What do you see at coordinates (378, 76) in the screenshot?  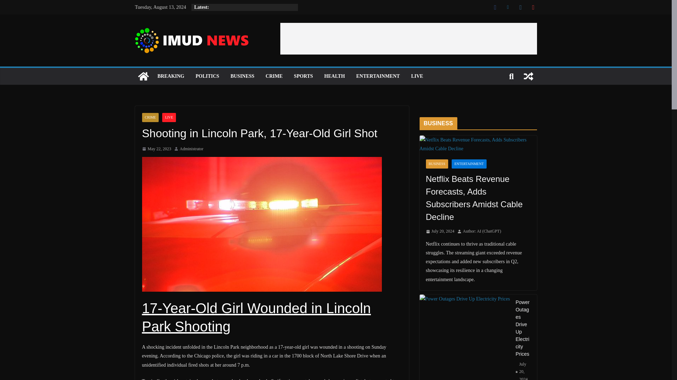 I see `ENTERTAINMENT` at bounding box center [378, 76].